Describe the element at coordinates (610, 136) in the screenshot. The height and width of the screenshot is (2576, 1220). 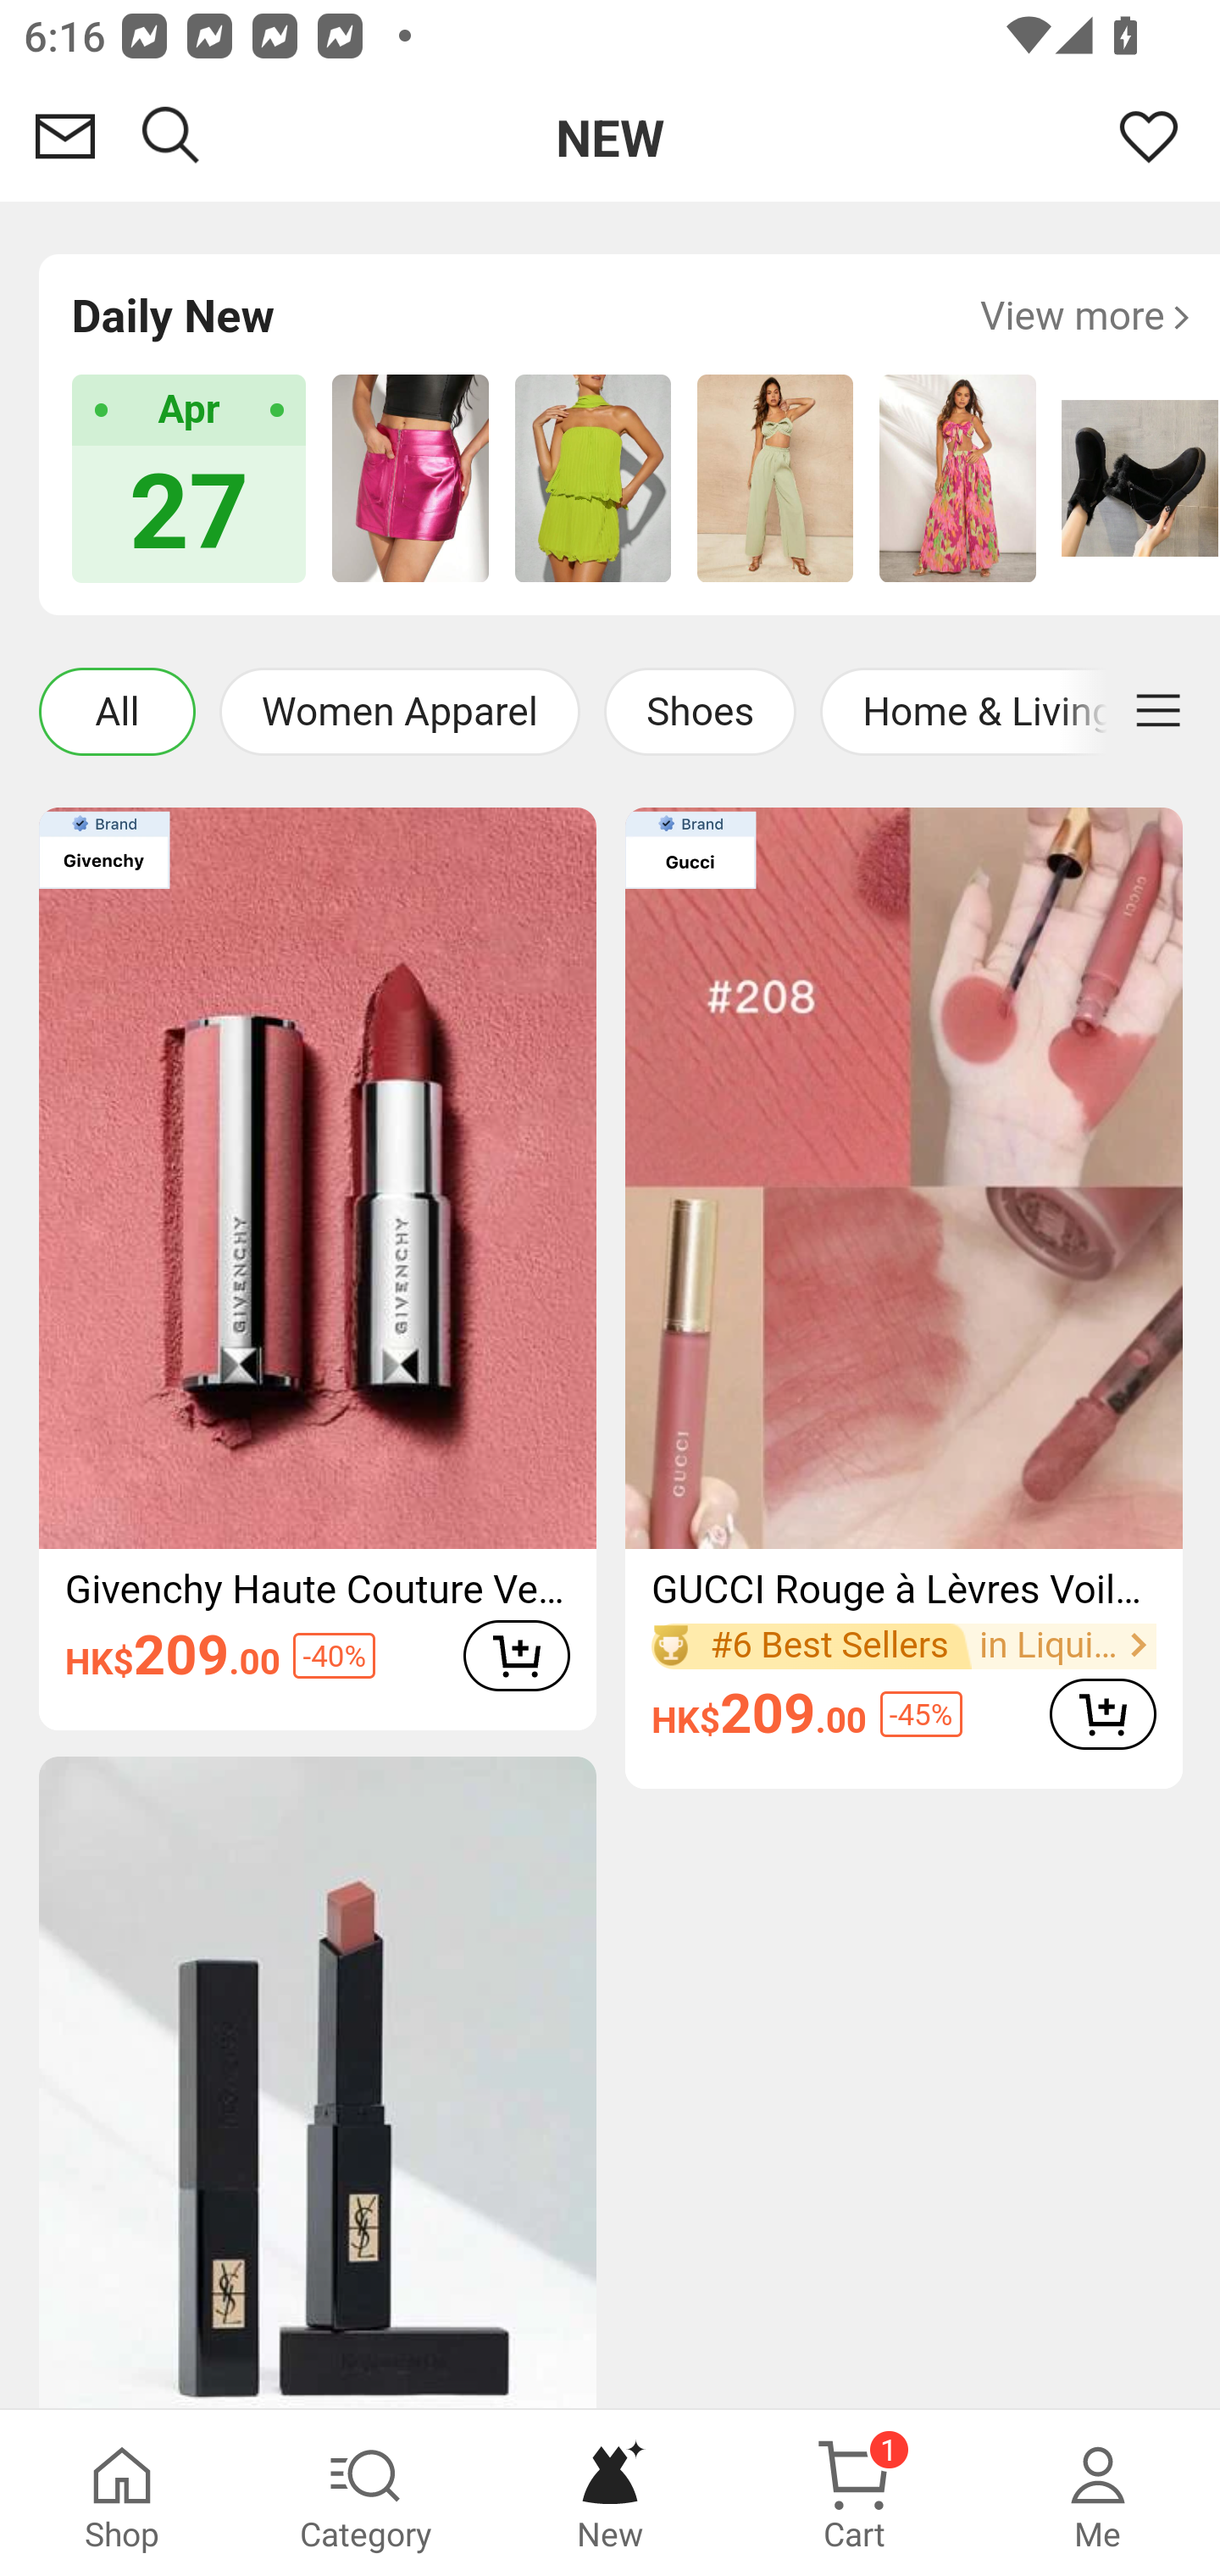
I see `Search NEW Wishlist` at that location.